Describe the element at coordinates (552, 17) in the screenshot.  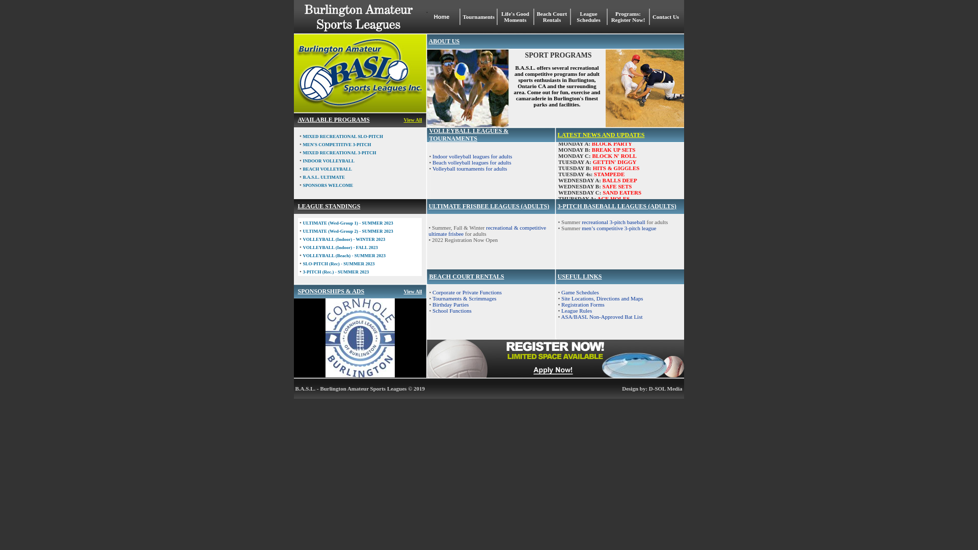
I see `Beach Court Rentals` at that location.